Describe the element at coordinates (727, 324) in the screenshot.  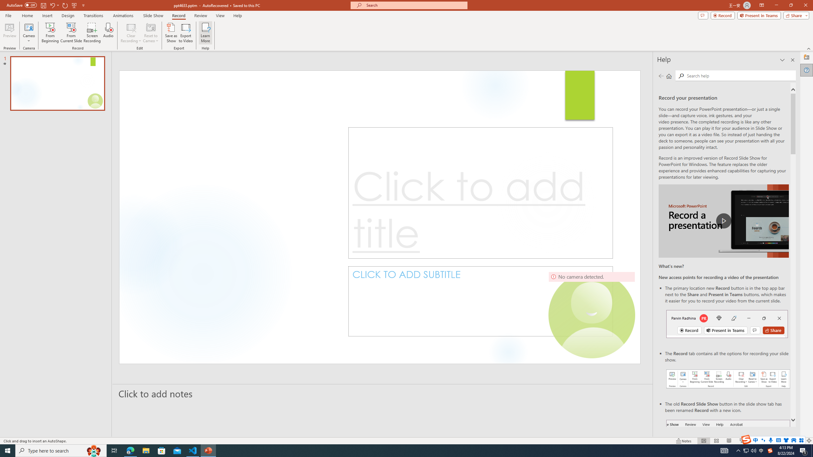
I see `Record button in top bar` at that location.